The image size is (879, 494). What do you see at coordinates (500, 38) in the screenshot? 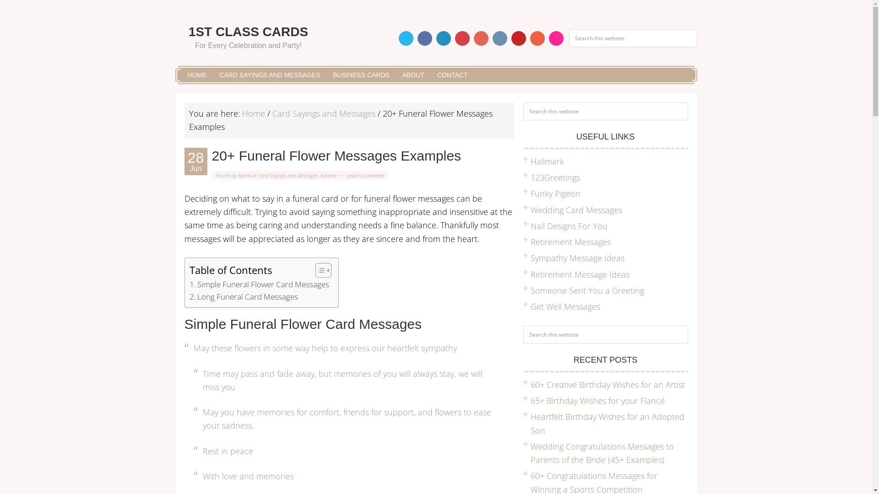
I see `Instagram` at bounding box center [500, 38].